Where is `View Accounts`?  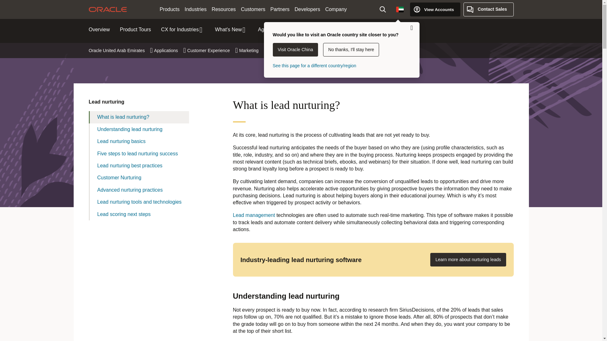
View Accounts is located at coordinates (435, 9).